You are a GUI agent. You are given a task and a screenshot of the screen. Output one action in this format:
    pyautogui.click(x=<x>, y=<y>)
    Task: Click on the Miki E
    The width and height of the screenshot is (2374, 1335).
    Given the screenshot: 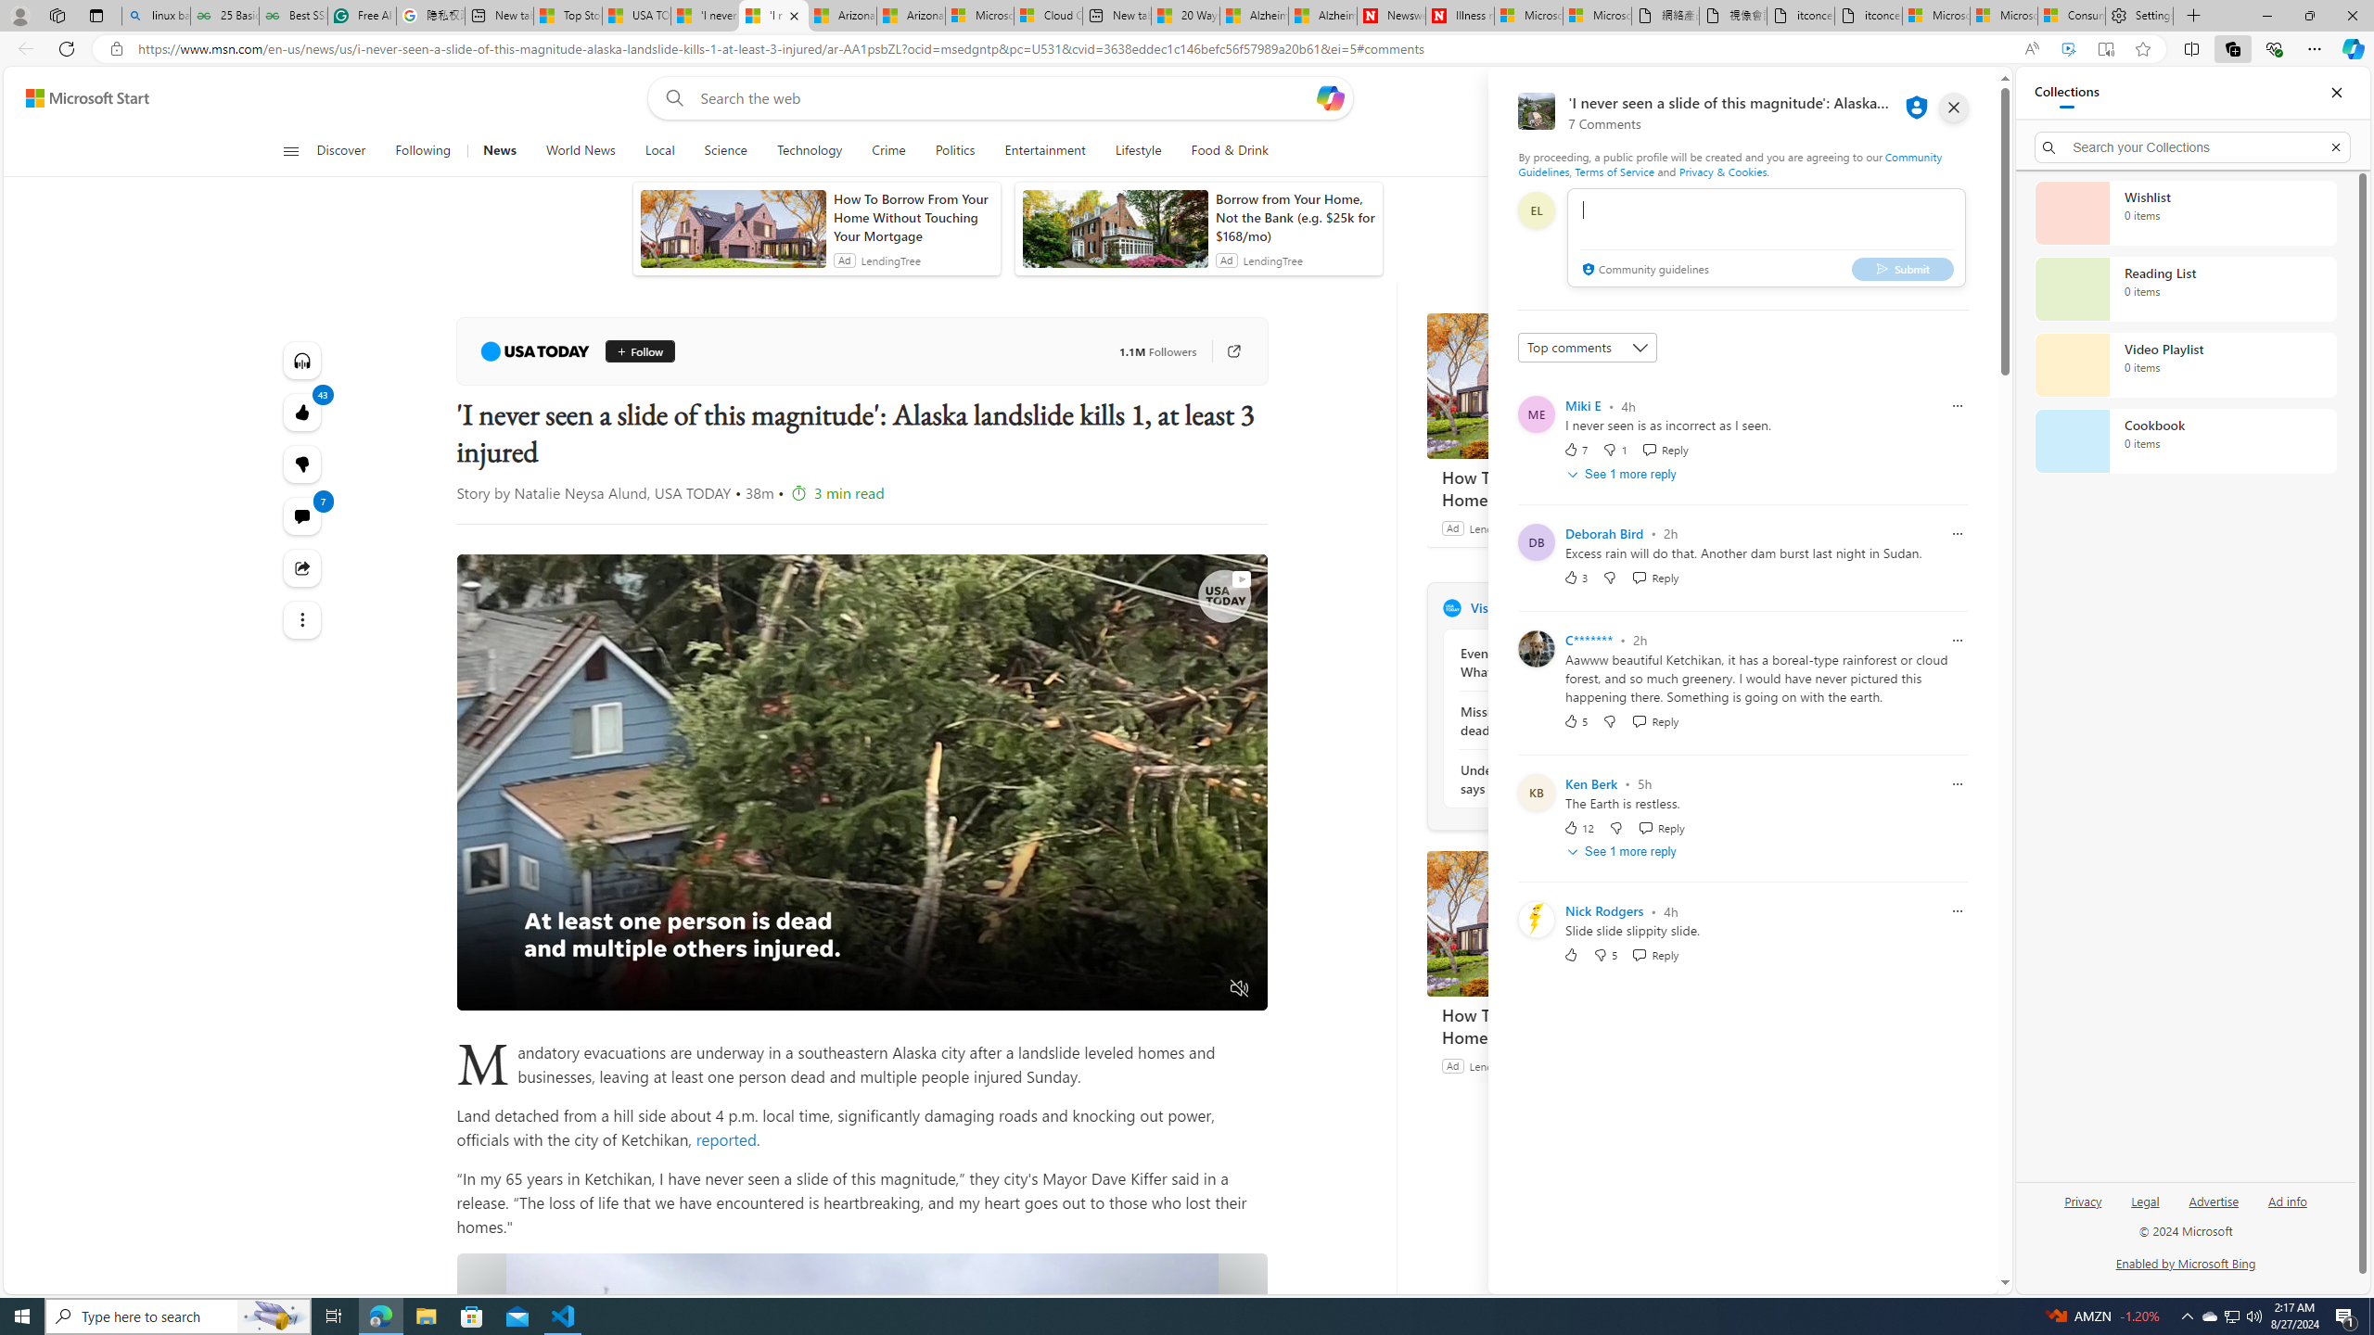 What is the action you would take?
    pyautogui.click(x=1584, y=405)
    